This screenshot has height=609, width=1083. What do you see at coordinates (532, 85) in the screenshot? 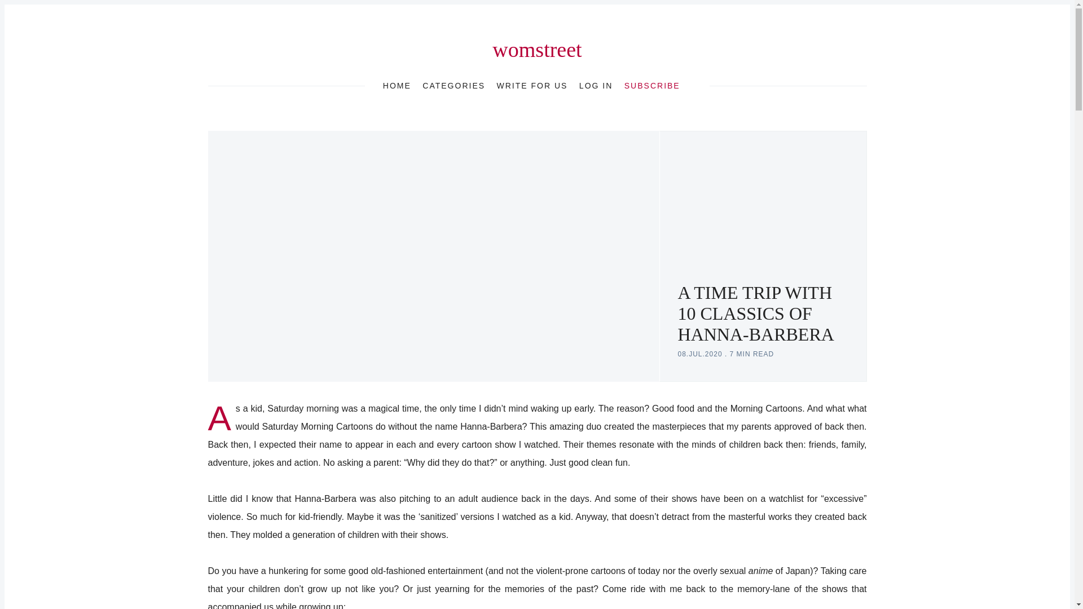
I see `WRITE FOR US` at bounding box center [532, 85].